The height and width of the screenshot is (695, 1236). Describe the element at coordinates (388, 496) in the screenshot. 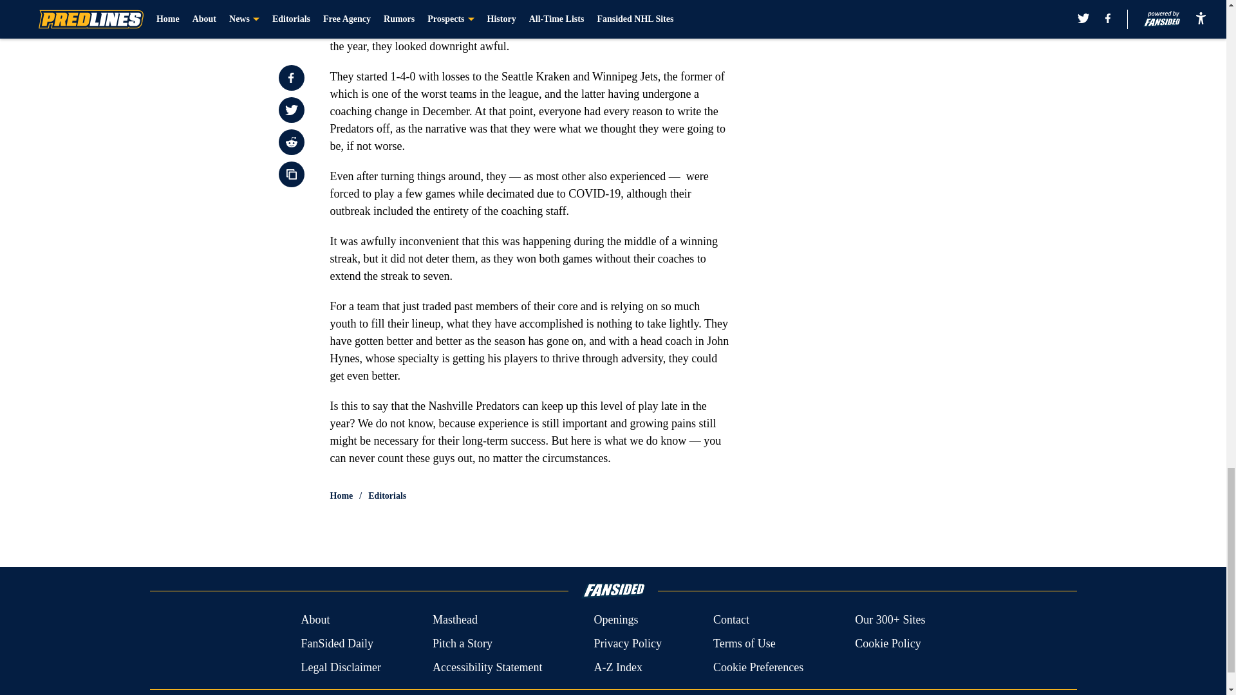

I see `Editorials` at that location.